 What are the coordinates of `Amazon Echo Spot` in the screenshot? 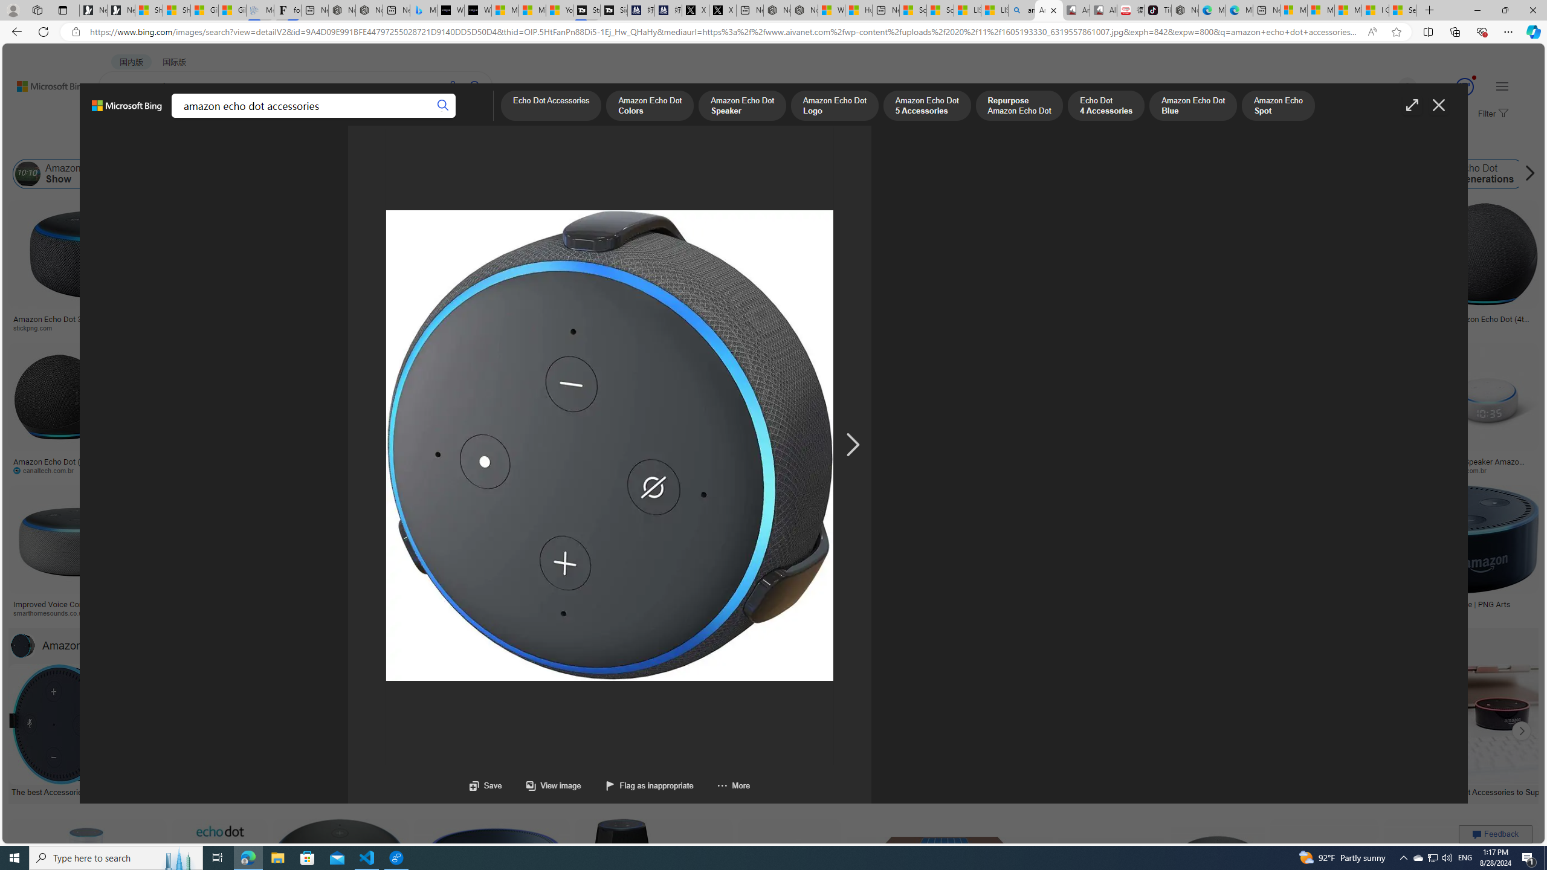 It's located at (1239, 174).